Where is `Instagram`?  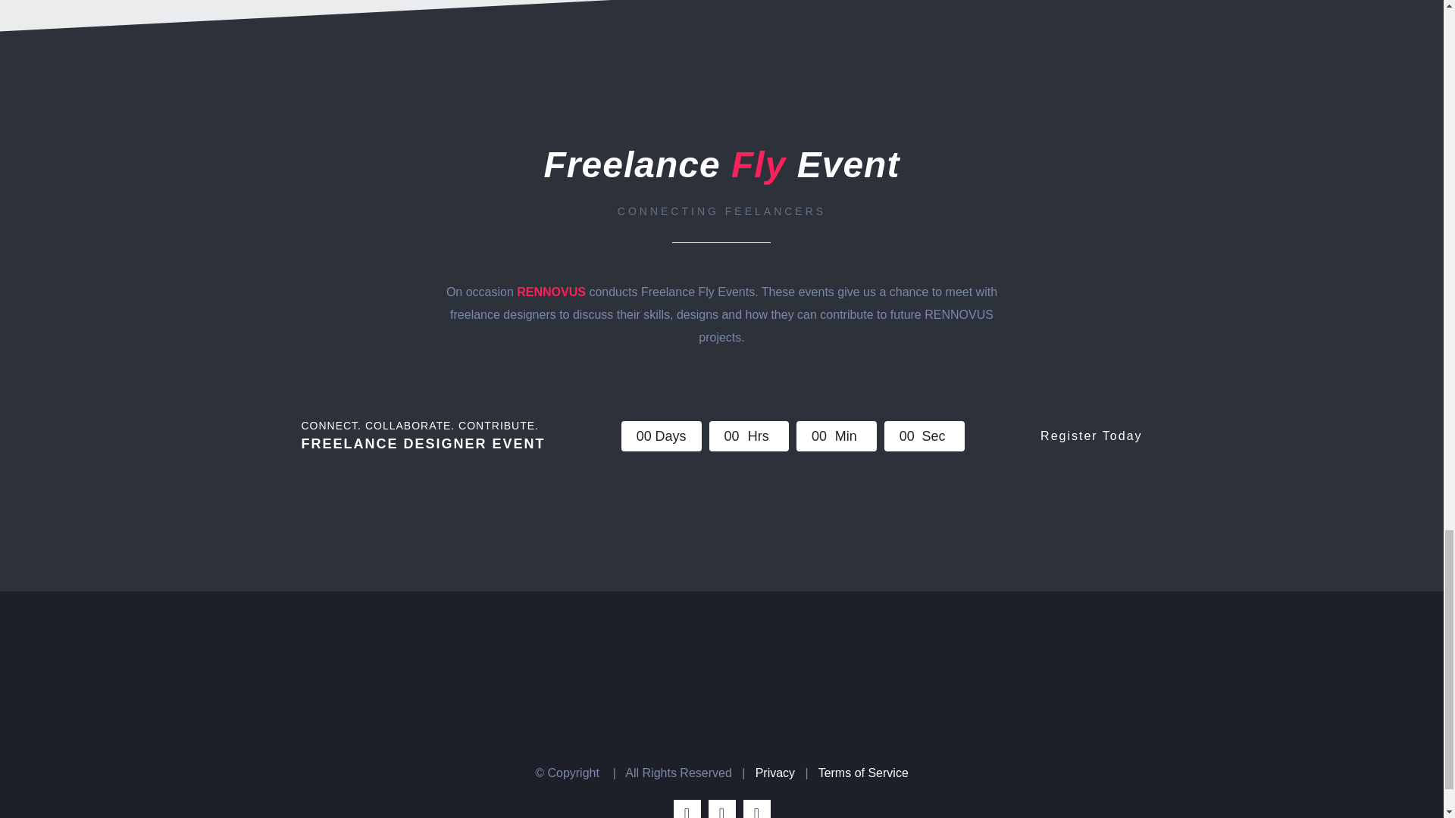
Instagram is located at coordinates (756, 809).